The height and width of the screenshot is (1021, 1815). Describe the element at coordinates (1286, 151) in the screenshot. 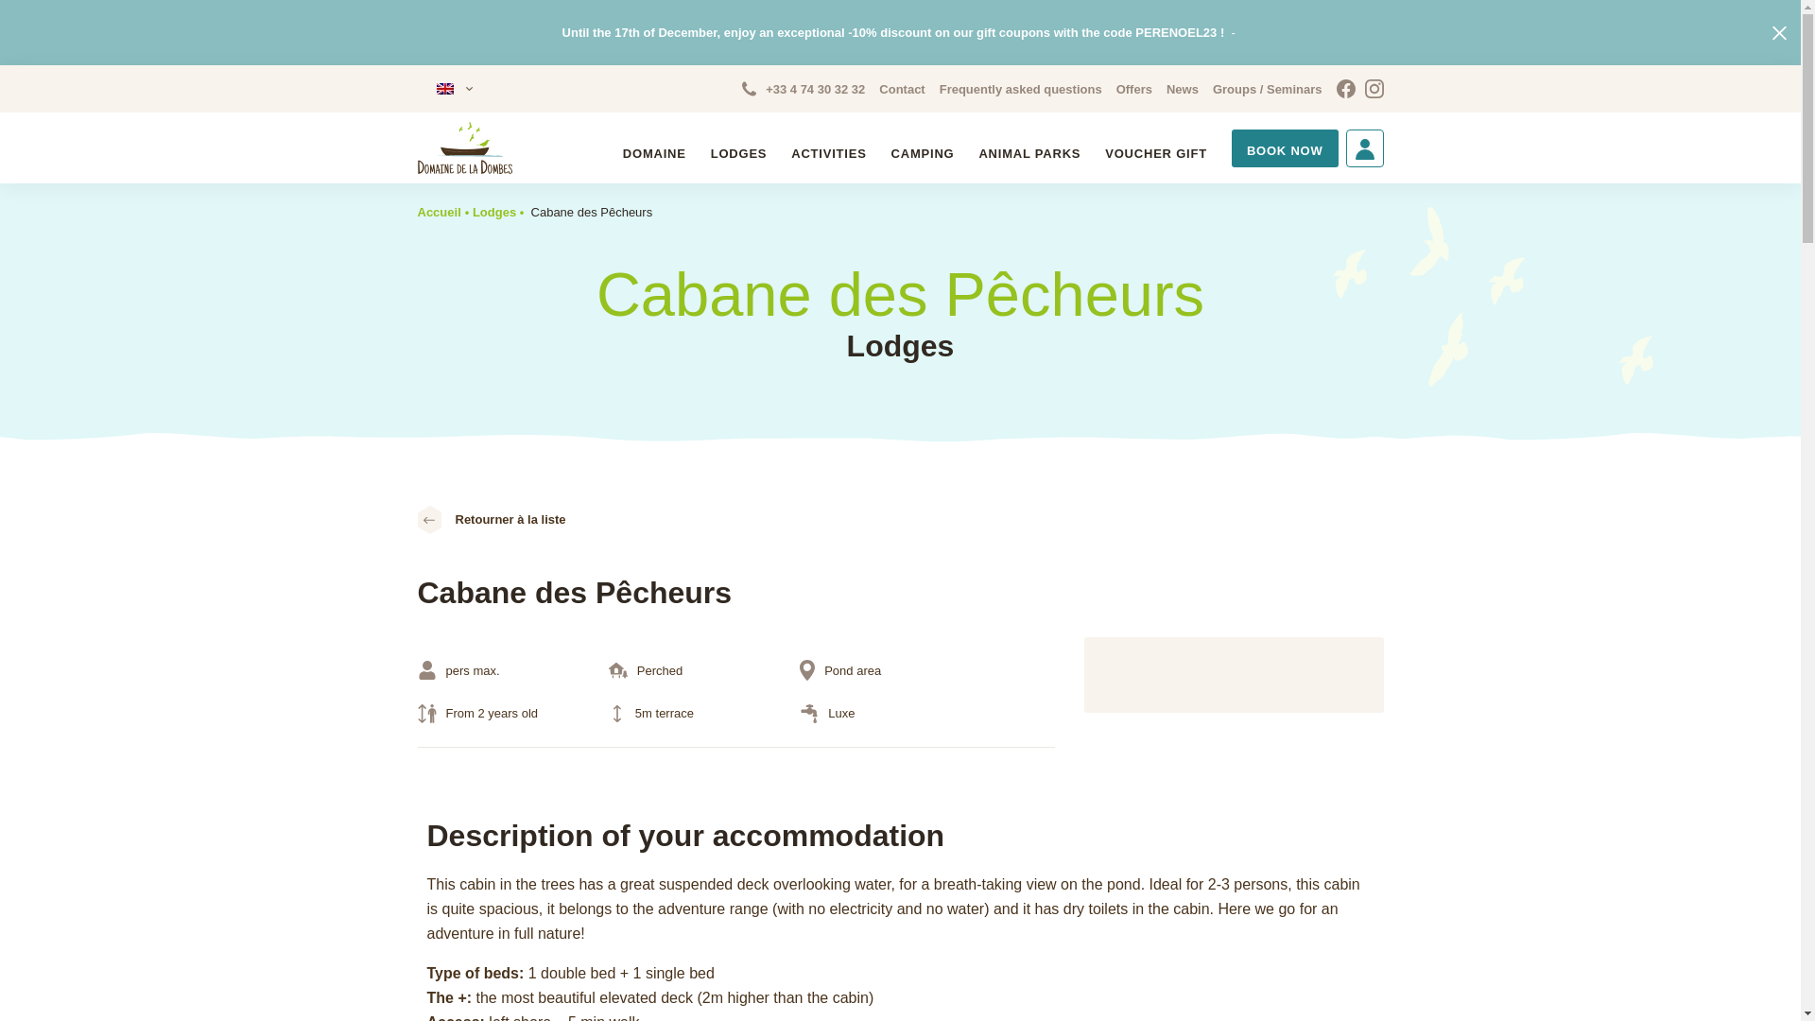

I see `BOOK NOW` at that location.